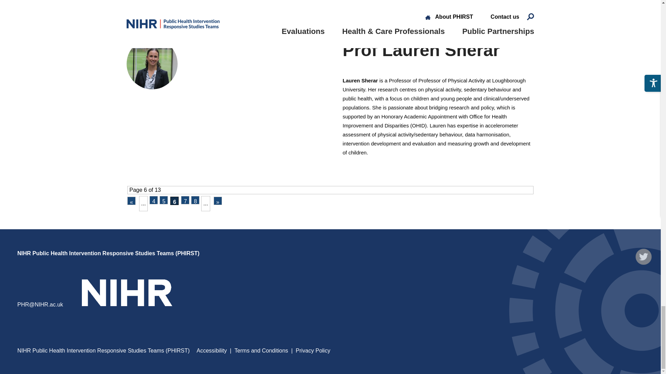  I want to click on Page 4, so click(153, 200).